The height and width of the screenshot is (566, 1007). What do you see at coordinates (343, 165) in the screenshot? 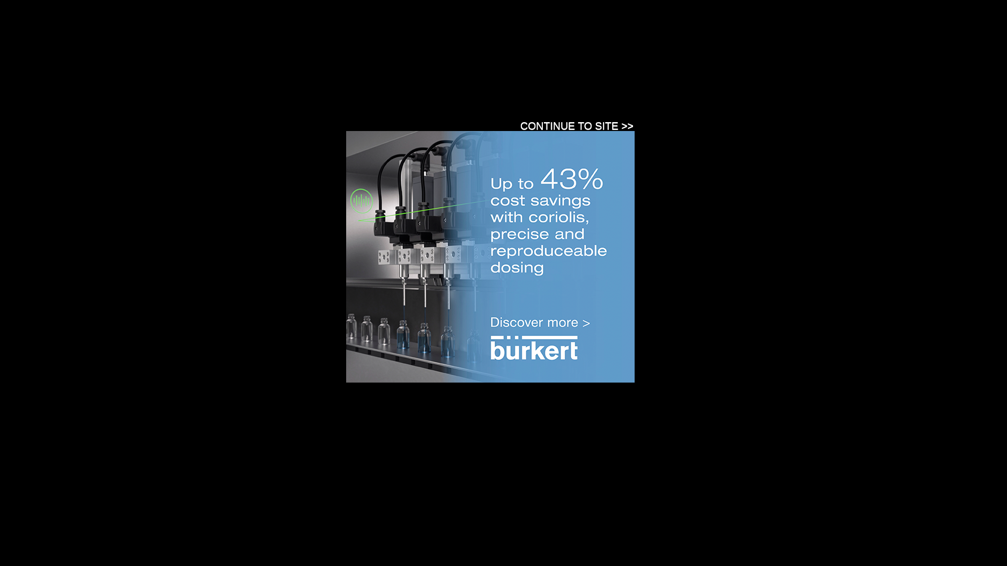
I see `3rd party ad content` at bounding box center [343, 165].